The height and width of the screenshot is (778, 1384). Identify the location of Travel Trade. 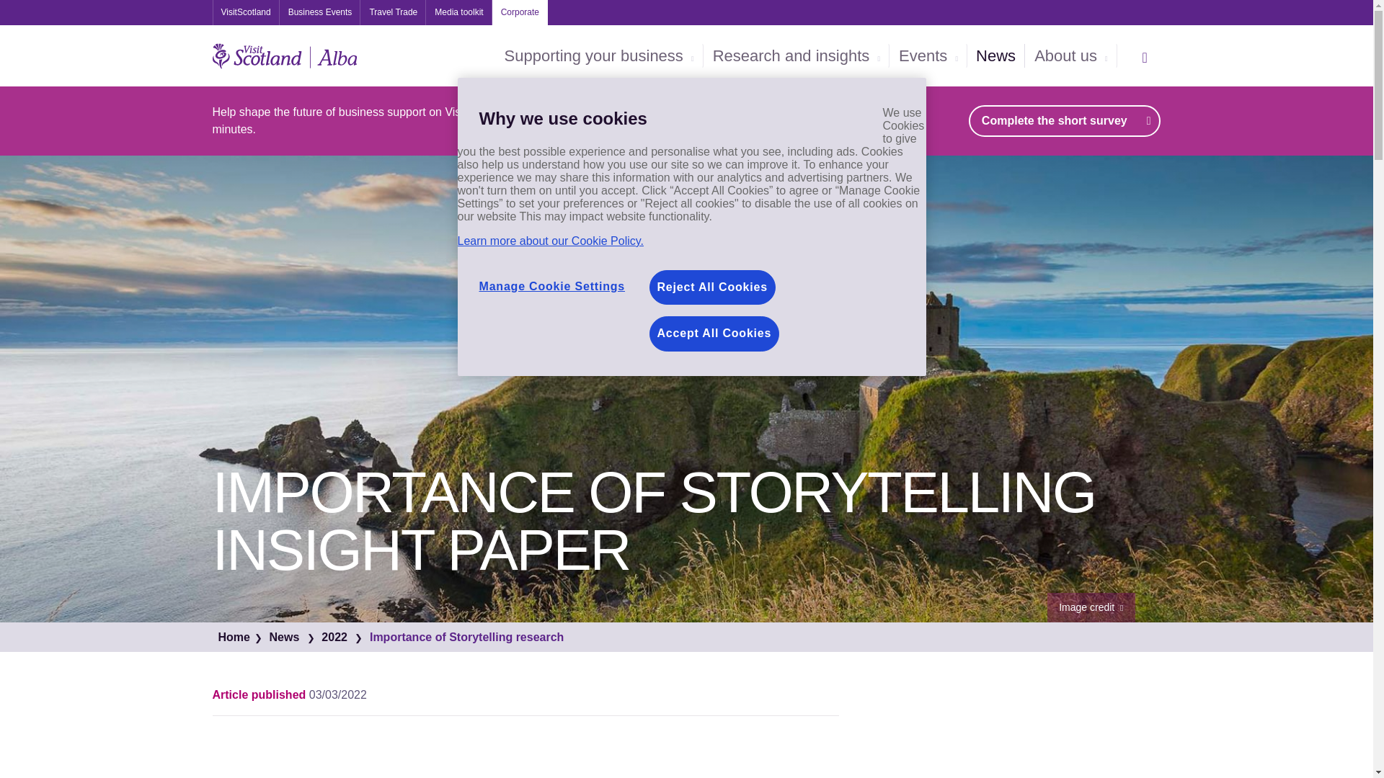
(393, 12).